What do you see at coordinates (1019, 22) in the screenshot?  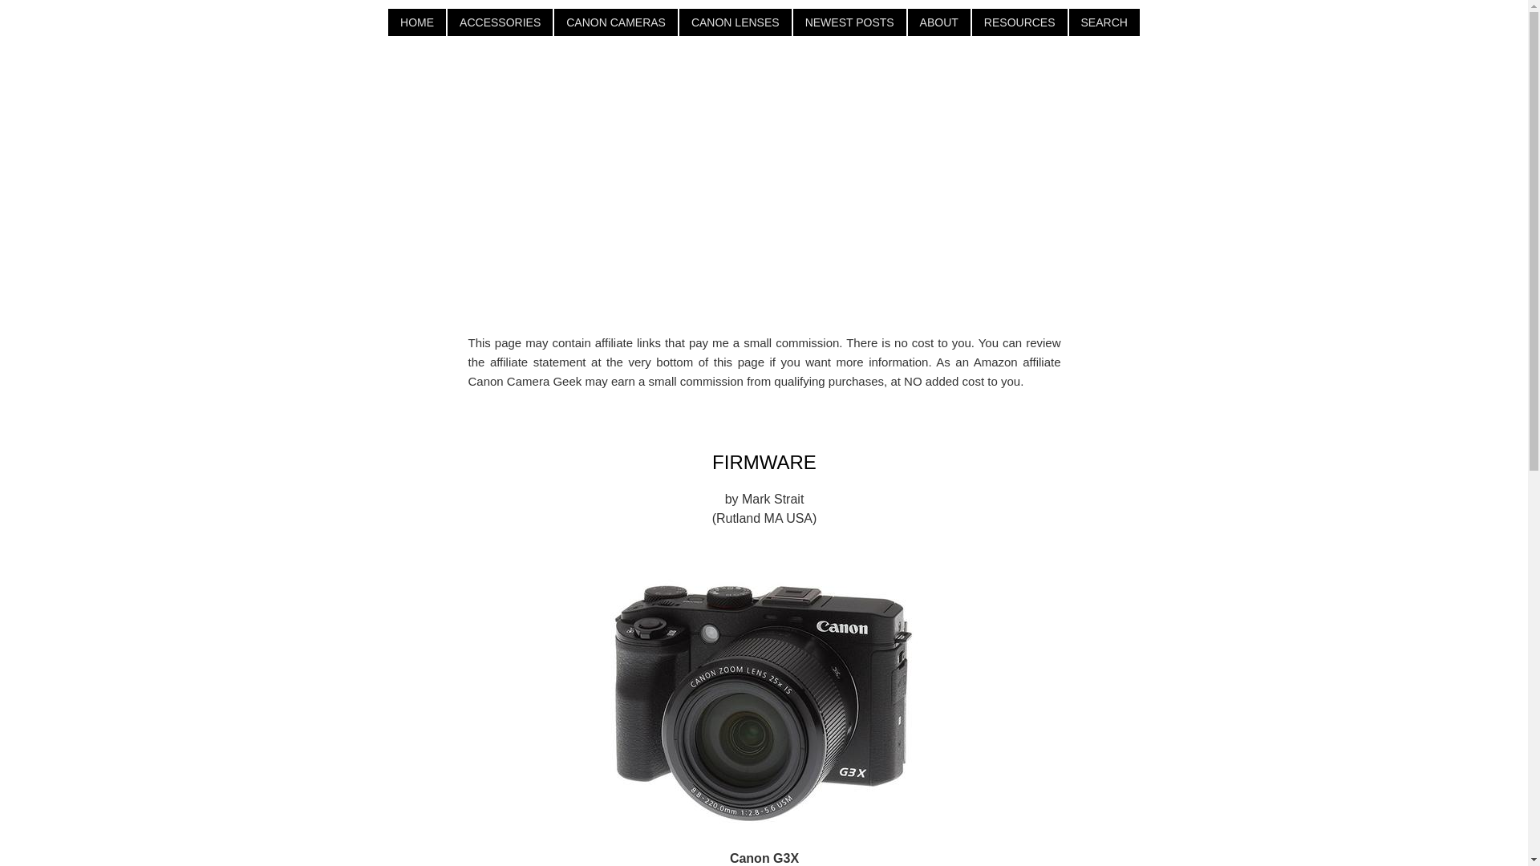 I see `RESOURCES` at bounding box center [1019, 22].